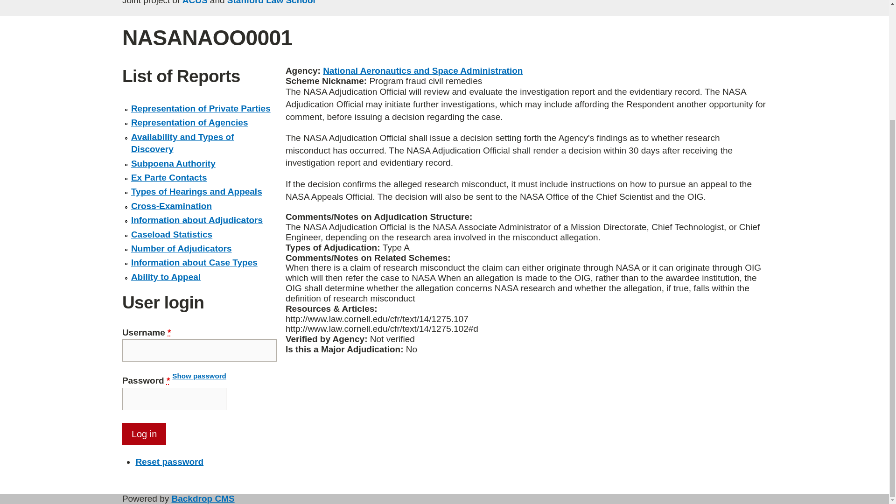 The width and height of the screenshot is (896, 504). I want to click on Representation of Agencies, so click(189, 122).